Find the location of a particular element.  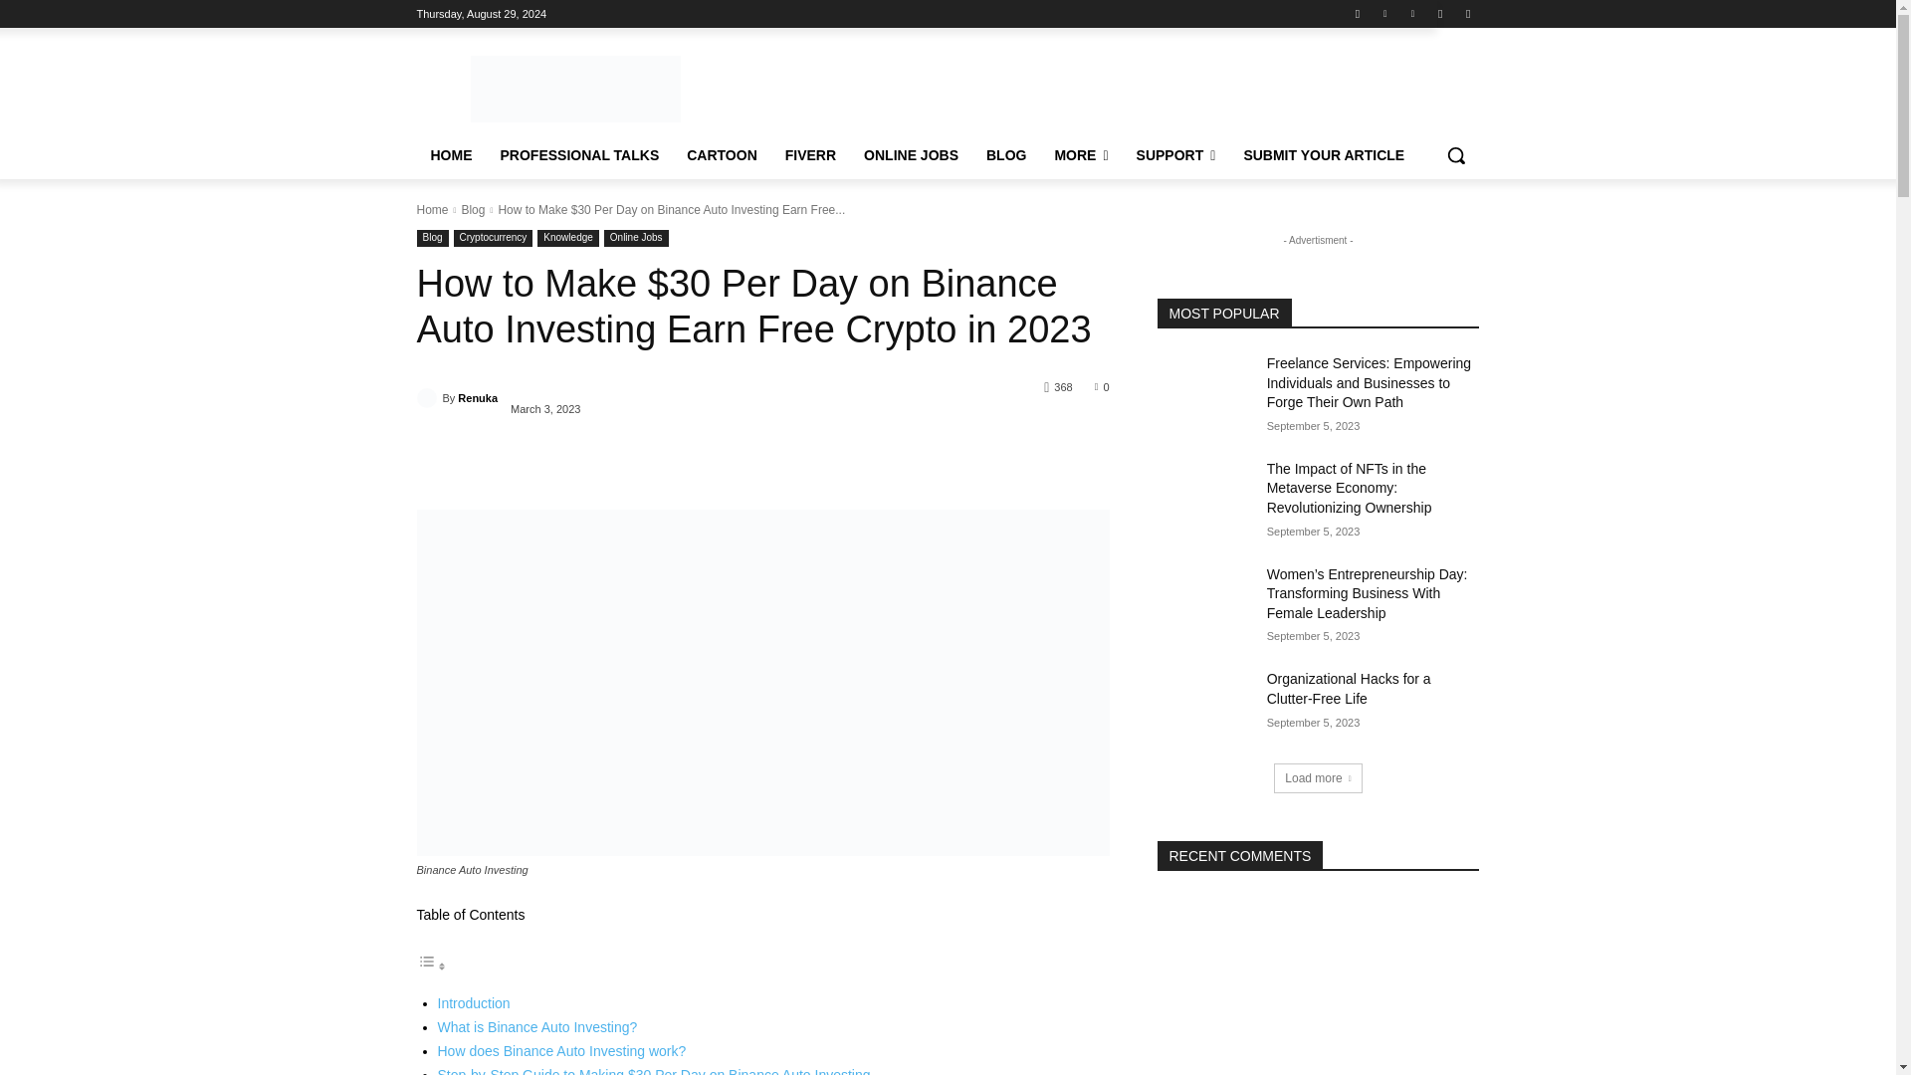

Facebook is located at coordinates (1358, 13).